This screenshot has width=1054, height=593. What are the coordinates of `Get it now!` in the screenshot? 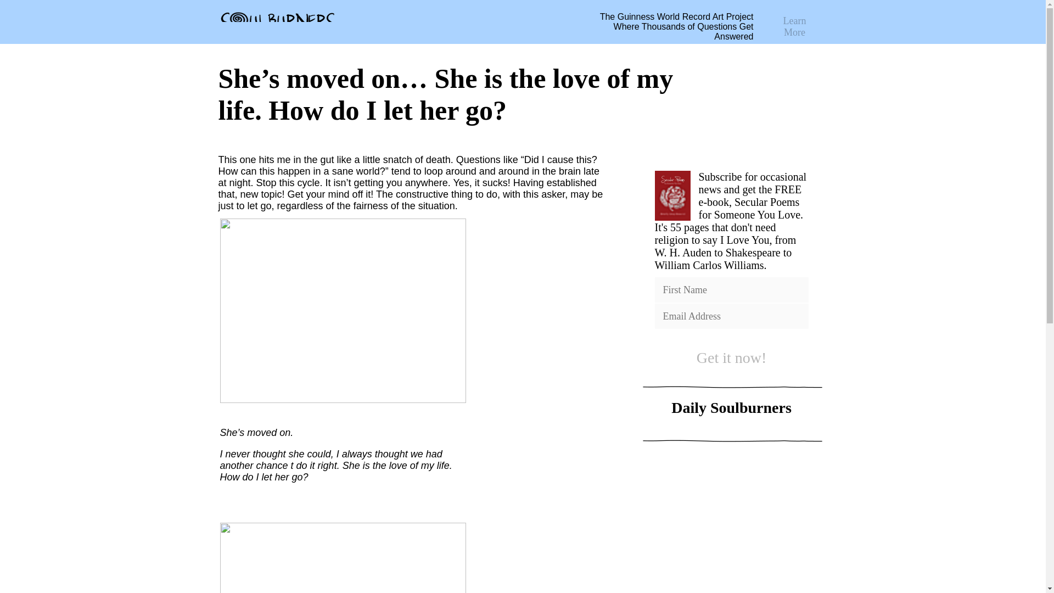 It's located at (731, 357).